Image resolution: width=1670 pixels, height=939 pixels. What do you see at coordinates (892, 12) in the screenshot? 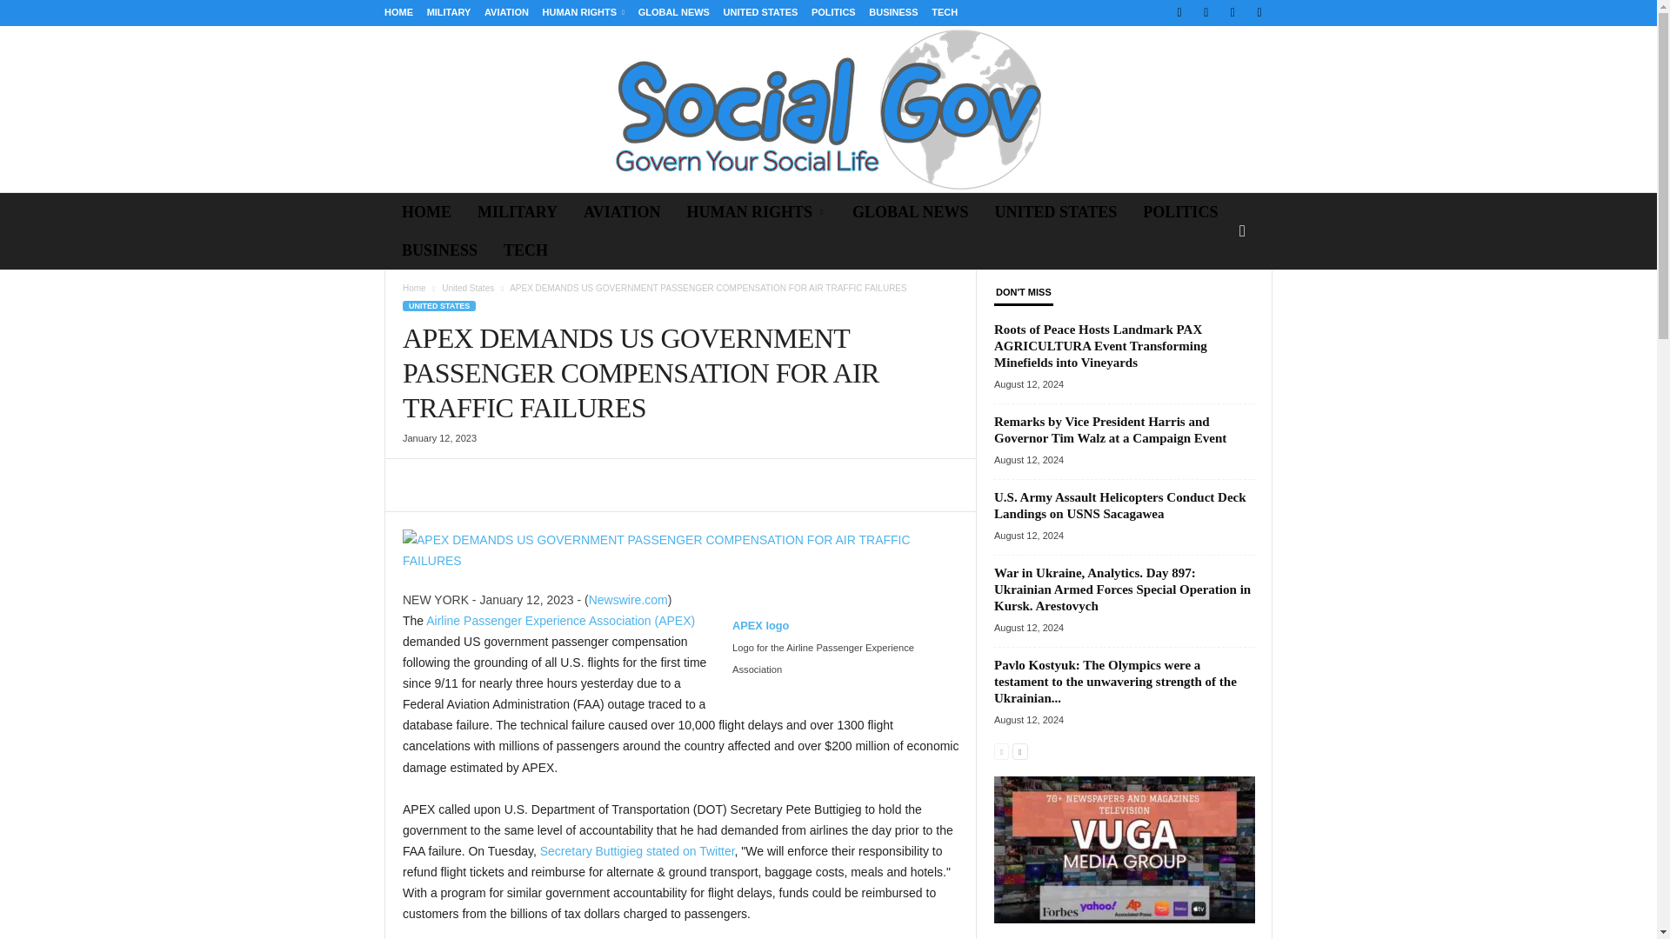
I see `BUSINESS` at bounding box center [892, 12].